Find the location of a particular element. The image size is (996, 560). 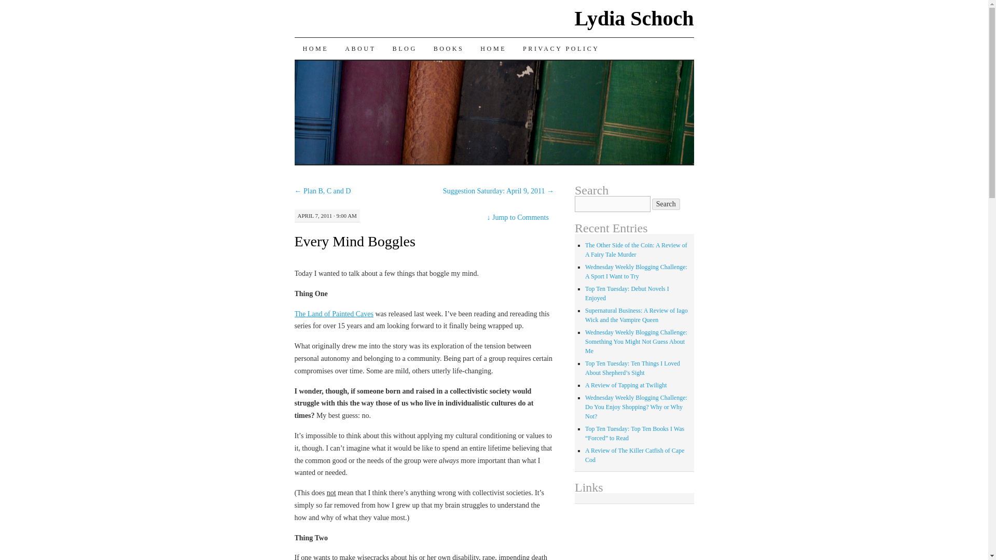

Lydia Schoch is located at coordinates (634, 18).